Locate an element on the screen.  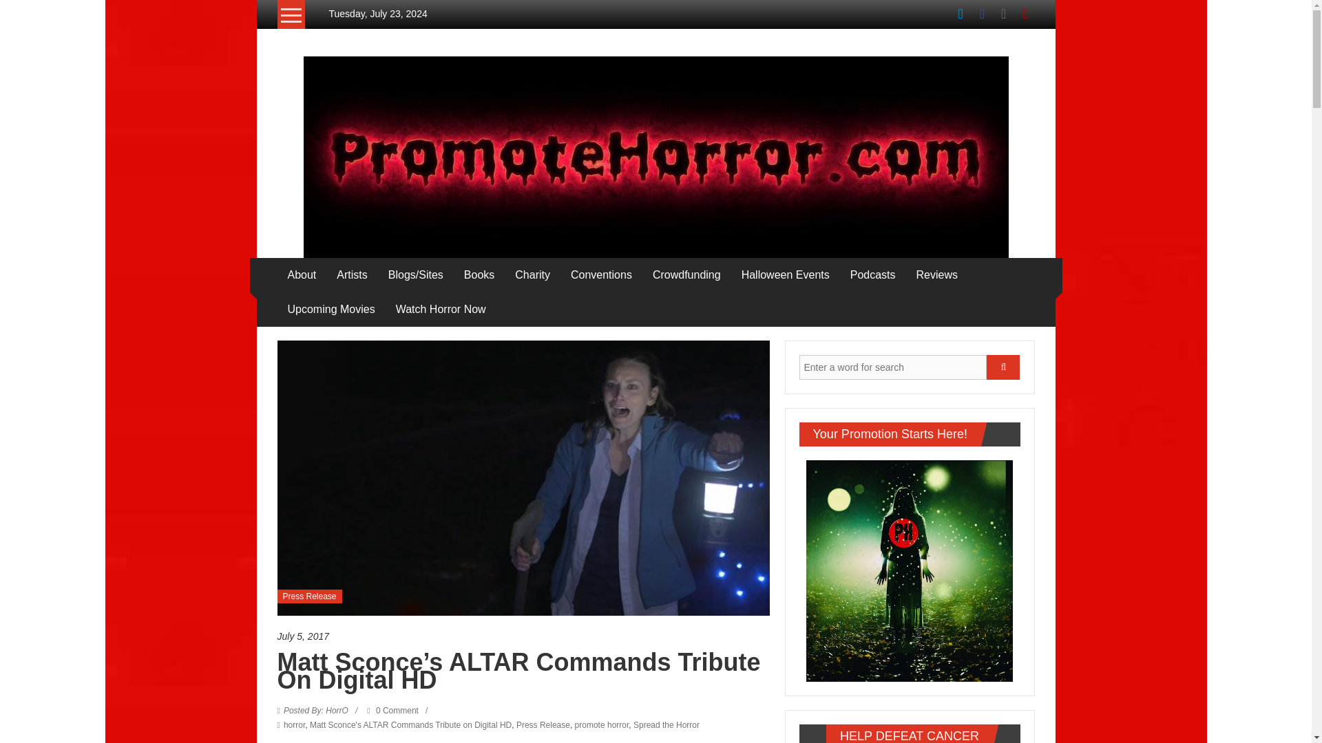
Posted By: HorrO is located at coordinates (316, 711).